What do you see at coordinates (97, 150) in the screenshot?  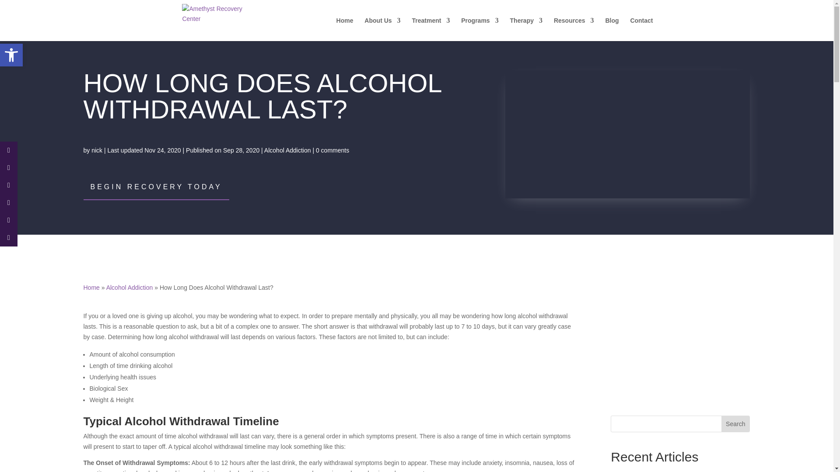 I see `nick` at bounding box center [97, 150].